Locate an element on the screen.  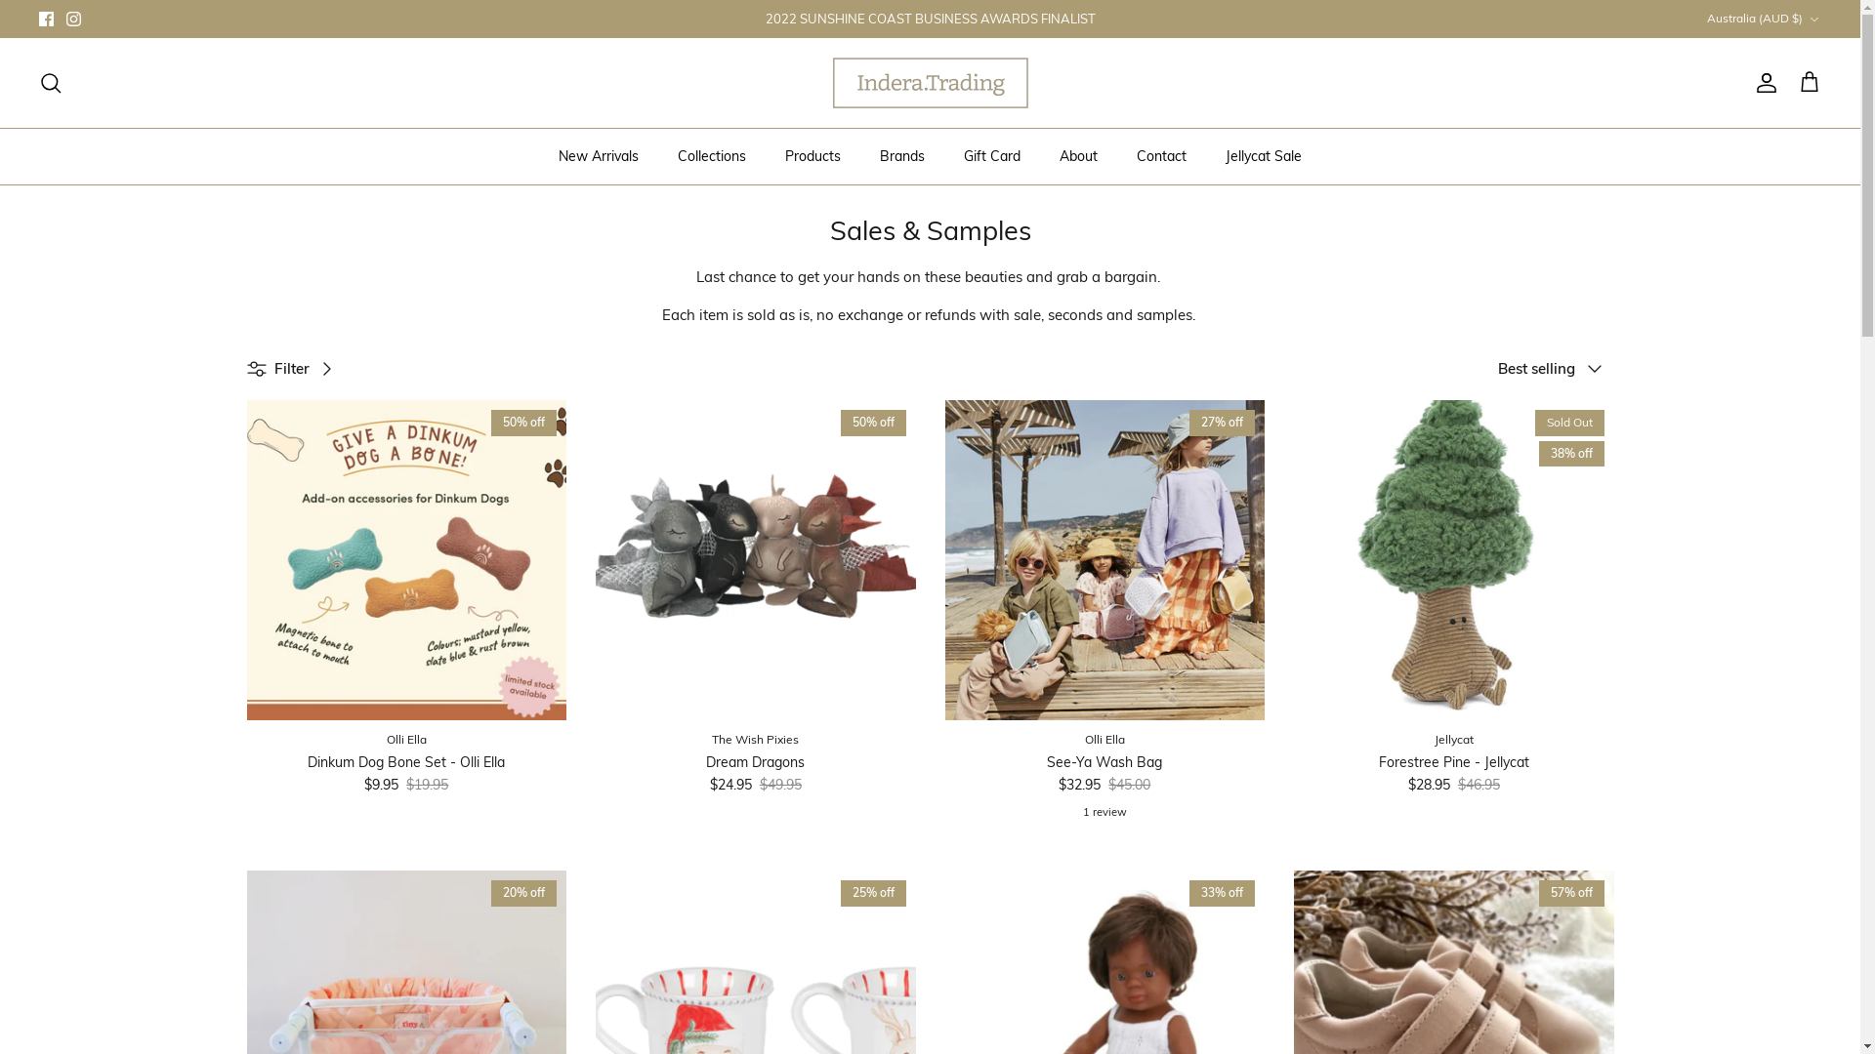
Sold Out
38% off is located at coordinates (1454, 560).